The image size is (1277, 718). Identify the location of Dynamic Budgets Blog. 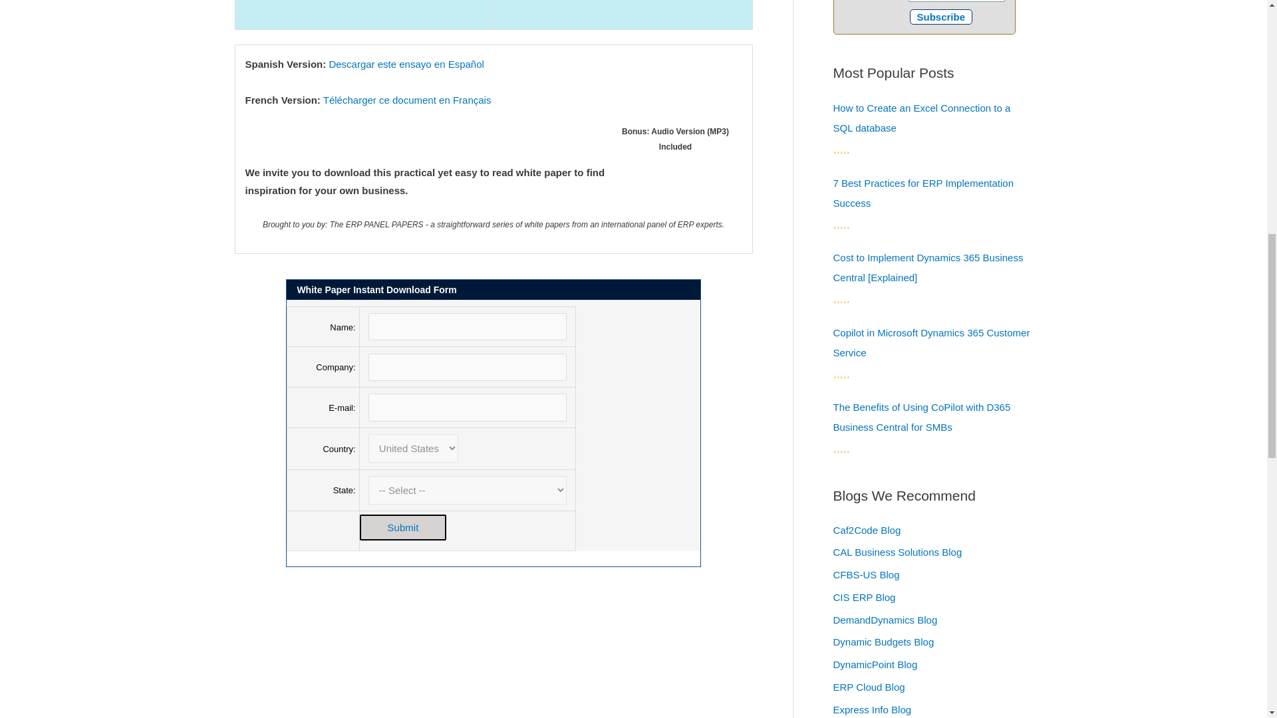
(883, 642).